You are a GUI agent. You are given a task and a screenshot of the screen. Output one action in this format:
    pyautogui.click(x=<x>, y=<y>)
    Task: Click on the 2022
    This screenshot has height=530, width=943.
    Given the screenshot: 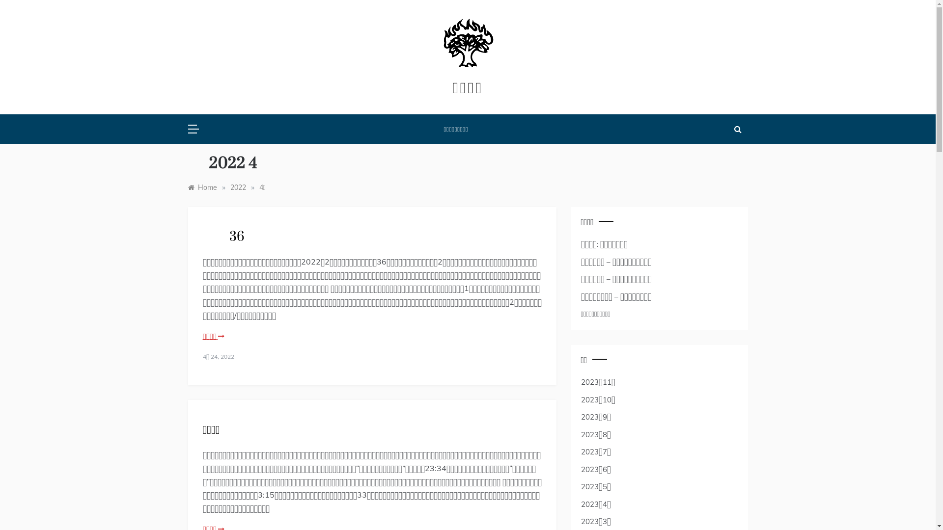 What is the action you would take?
    pyautogui.click(x=238, y=187)
    